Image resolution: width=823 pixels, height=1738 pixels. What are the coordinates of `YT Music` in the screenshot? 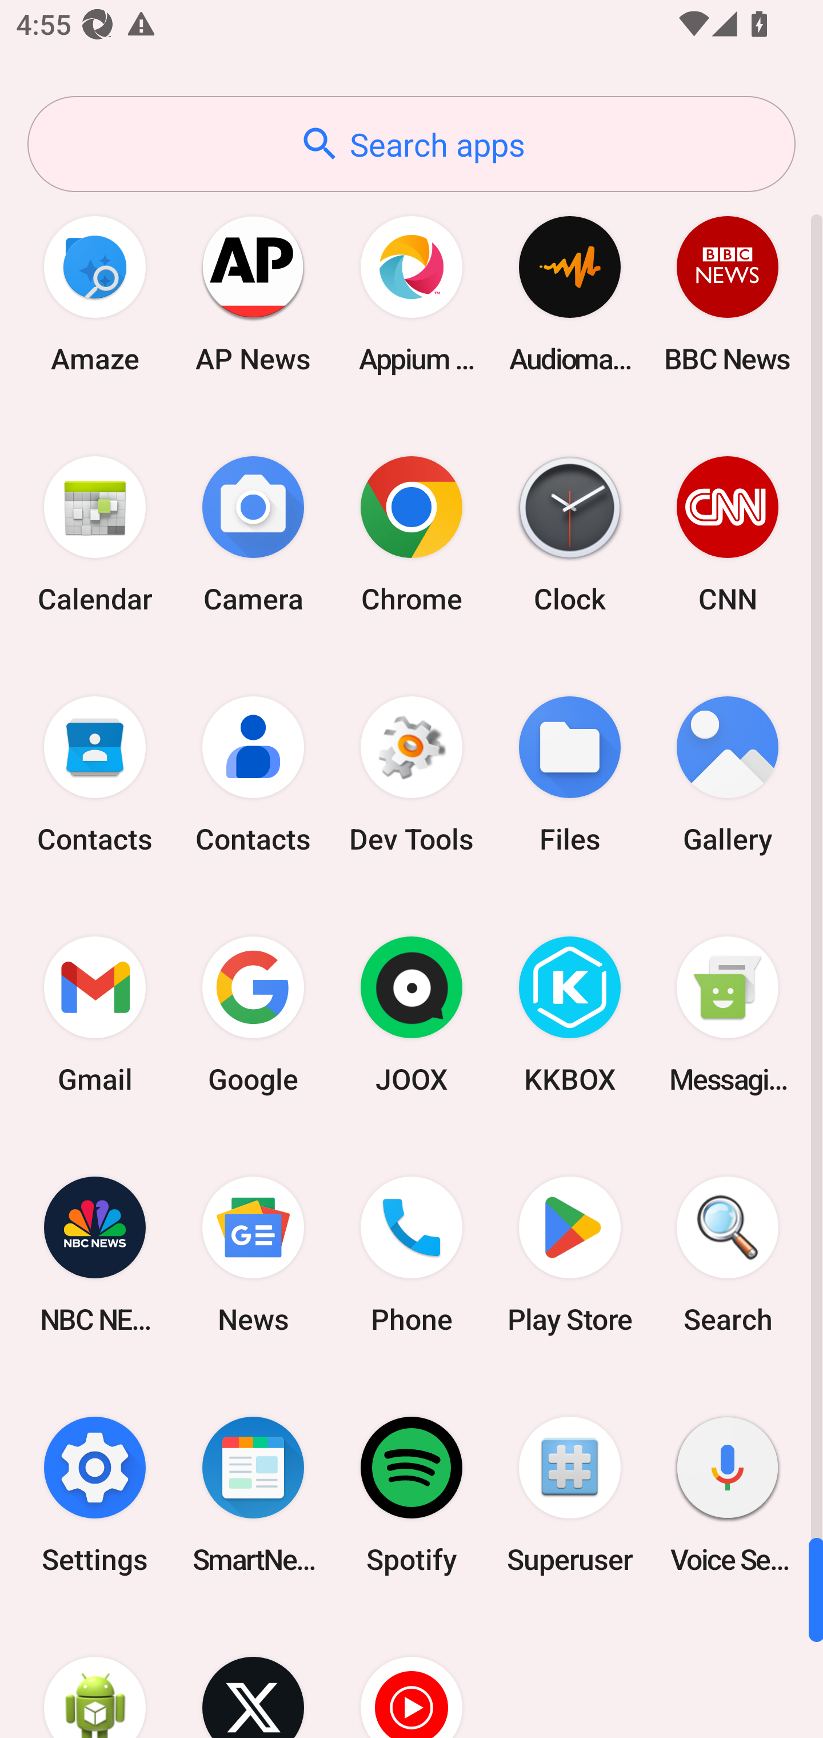 It's located at (411, 1676).